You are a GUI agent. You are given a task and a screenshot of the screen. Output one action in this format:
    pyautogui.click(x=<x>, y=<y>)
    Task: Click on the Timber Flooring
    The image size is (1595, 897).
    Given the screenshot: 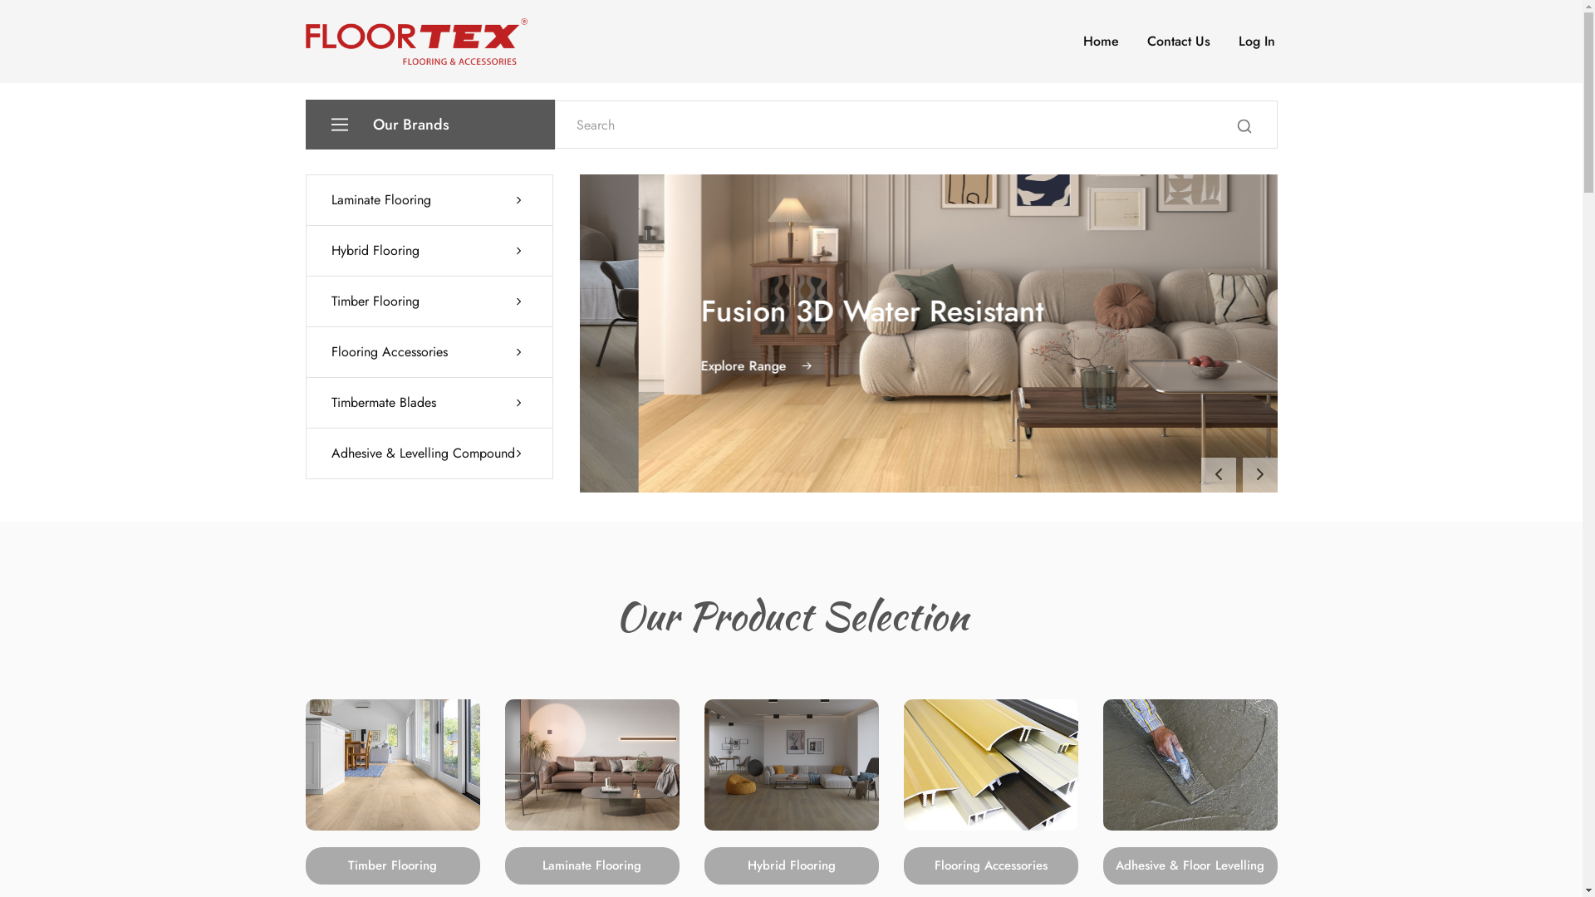 What is the action you would take?
    pyautogui.click(x=393, y=865)
    